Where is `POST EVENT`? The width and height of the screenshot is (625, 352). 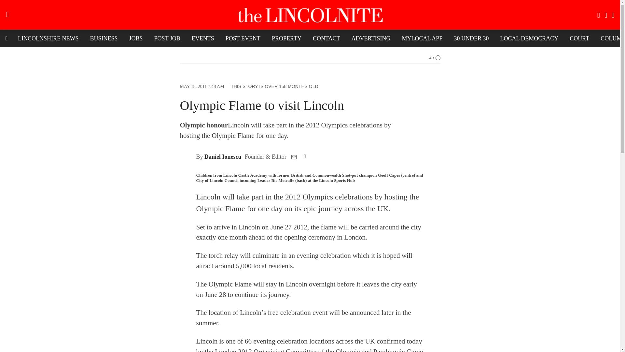 POST EVENT is located at coordinates (243, 38).